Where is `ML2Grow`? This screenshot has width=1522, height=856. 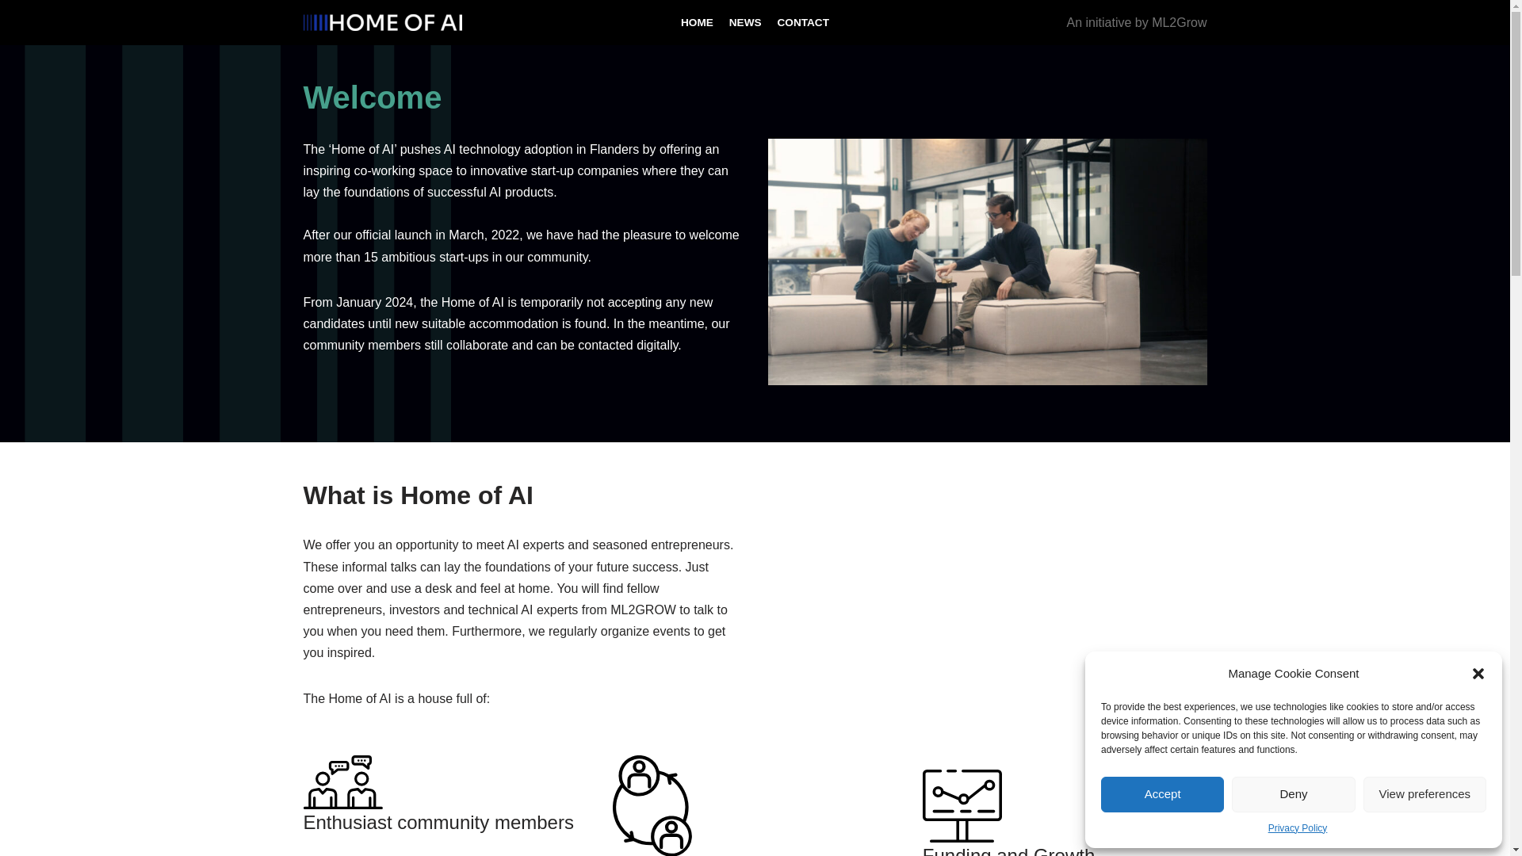 ML2Grow is located at coordinates (1180, 22).